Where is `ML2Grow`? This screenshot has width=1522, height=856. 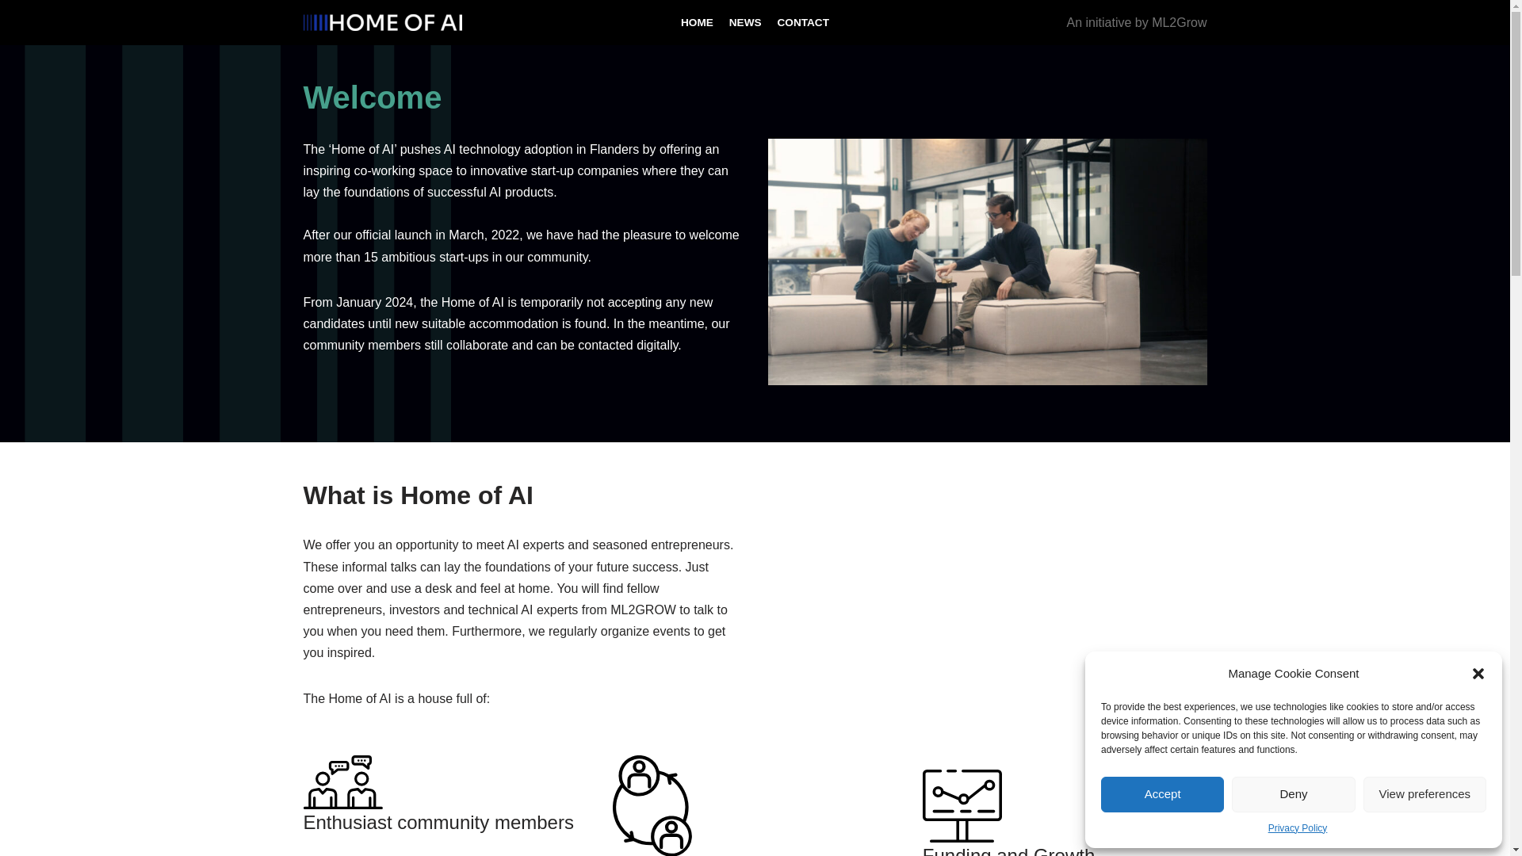 ML2Grow is located at coordinates (1180, 22).